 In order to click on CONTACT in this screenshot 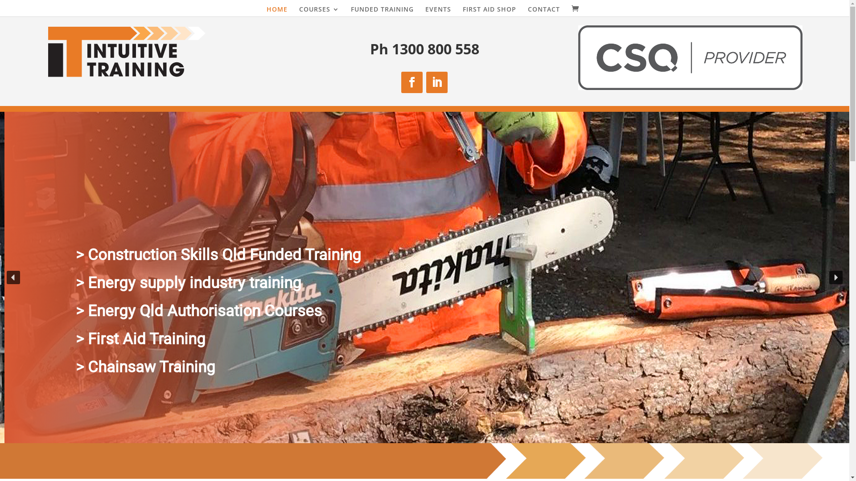, I will do `click(544, 12)`.